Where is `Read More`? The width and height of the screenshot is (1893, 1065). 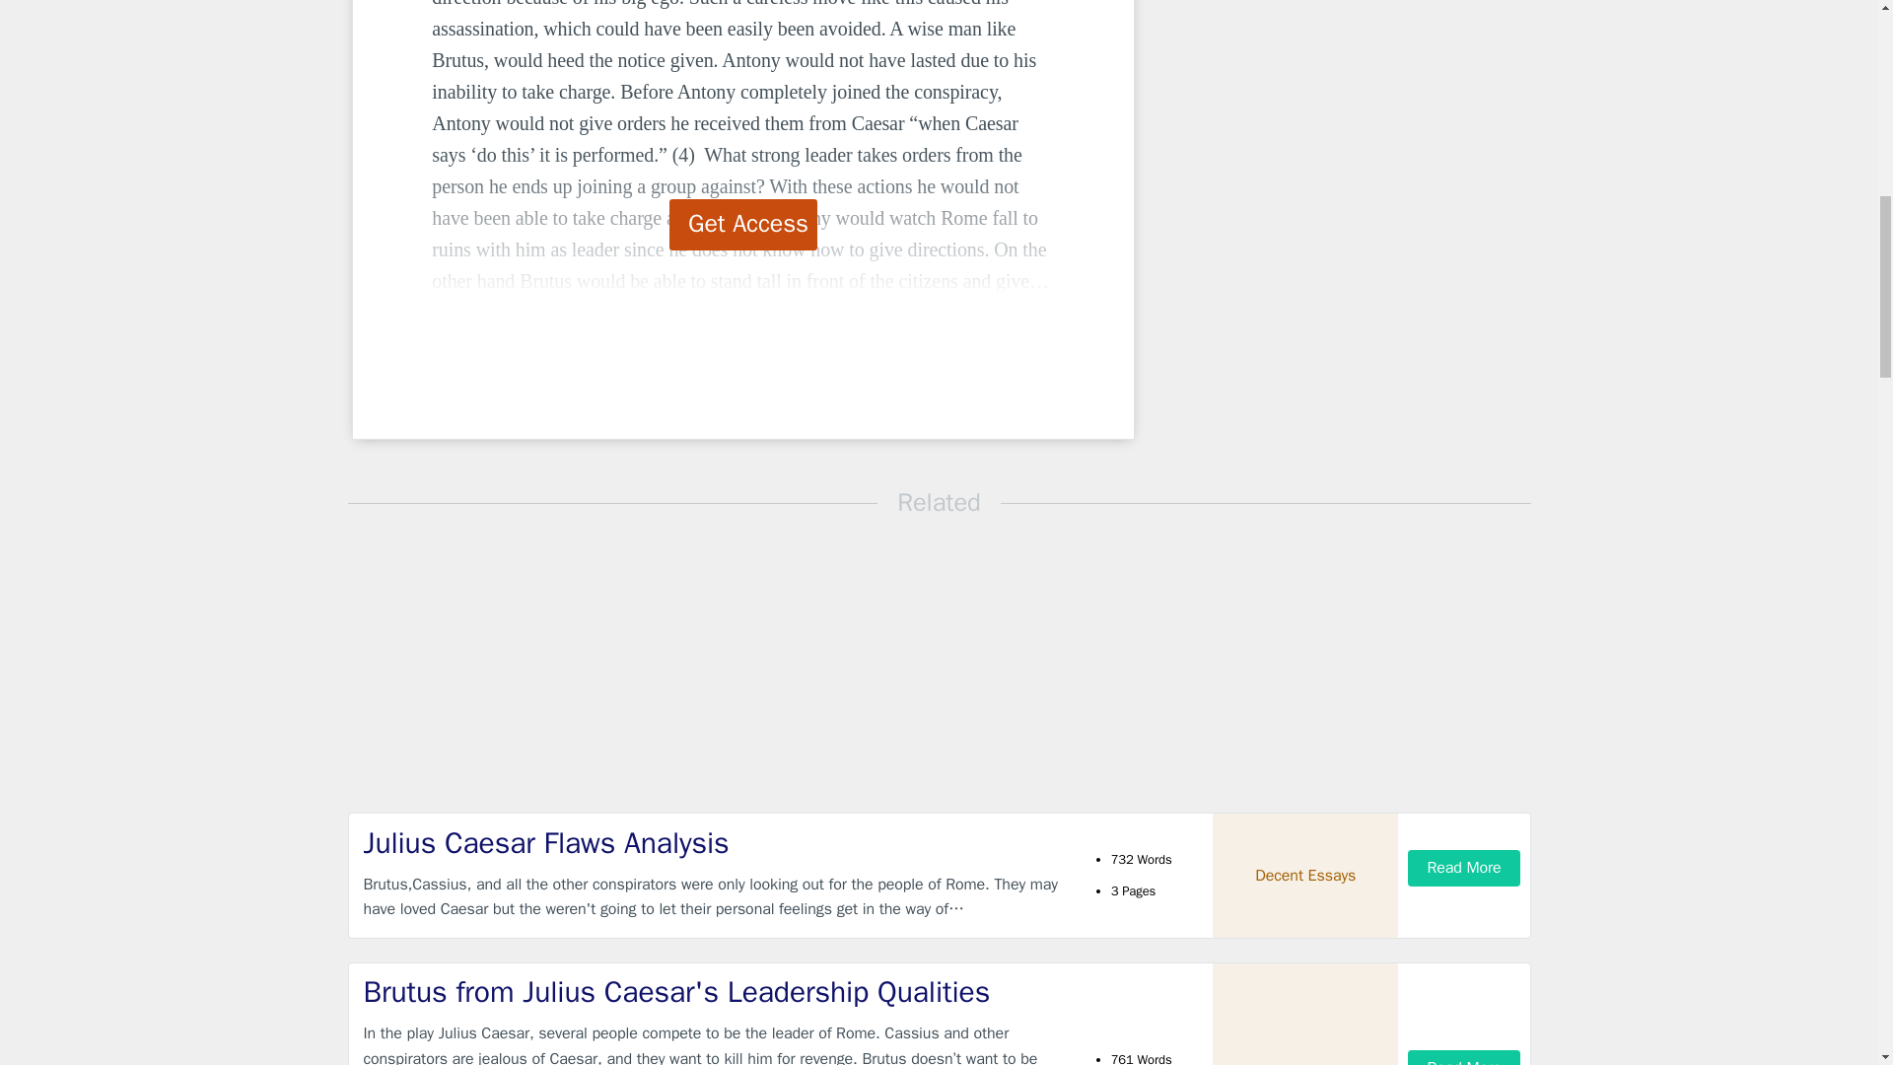 Read More is located at coordinates (1463, 868).